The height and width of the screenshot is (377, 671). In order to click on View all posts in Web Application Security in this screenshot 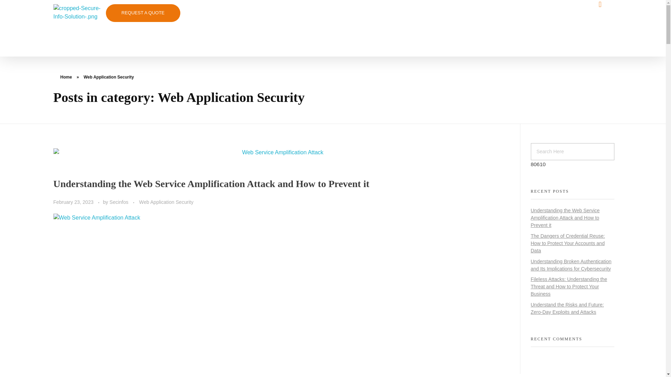, I will do `click(166, 202)`.